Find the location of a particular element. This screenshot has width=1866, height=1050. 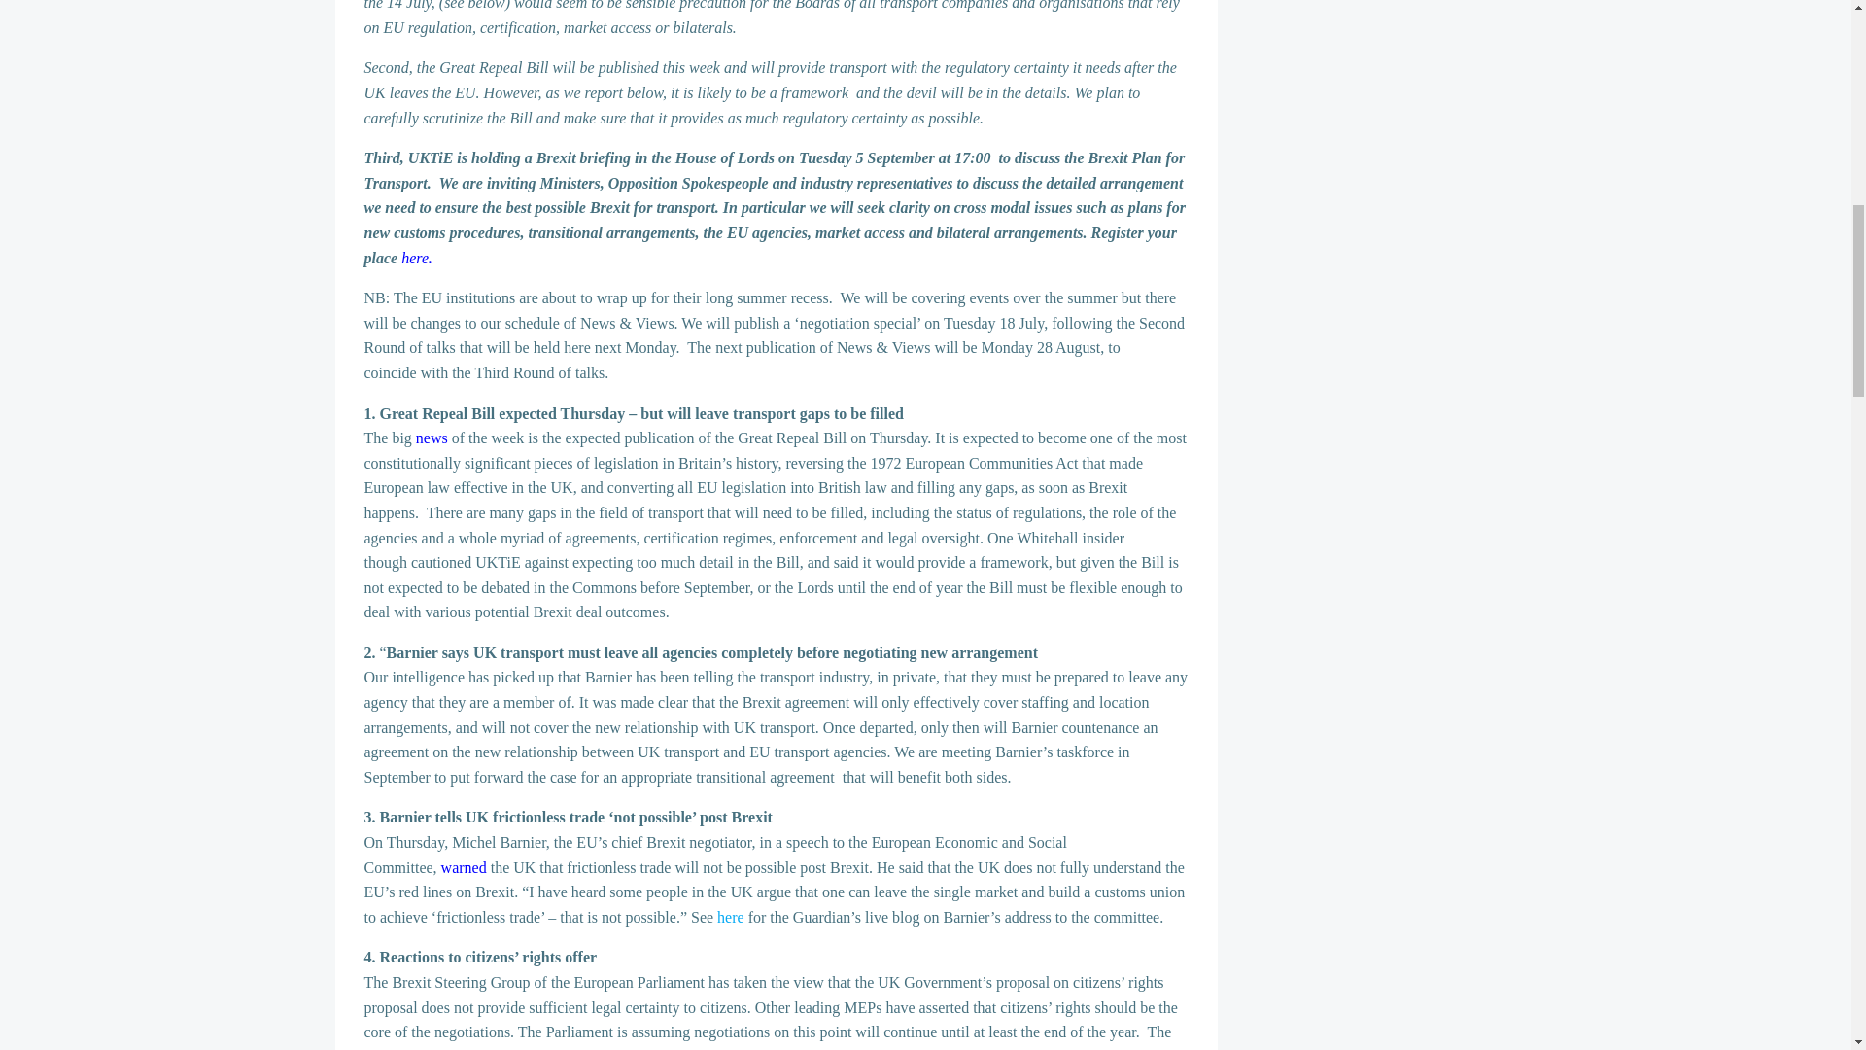

here is located at coordinates (731, 917).